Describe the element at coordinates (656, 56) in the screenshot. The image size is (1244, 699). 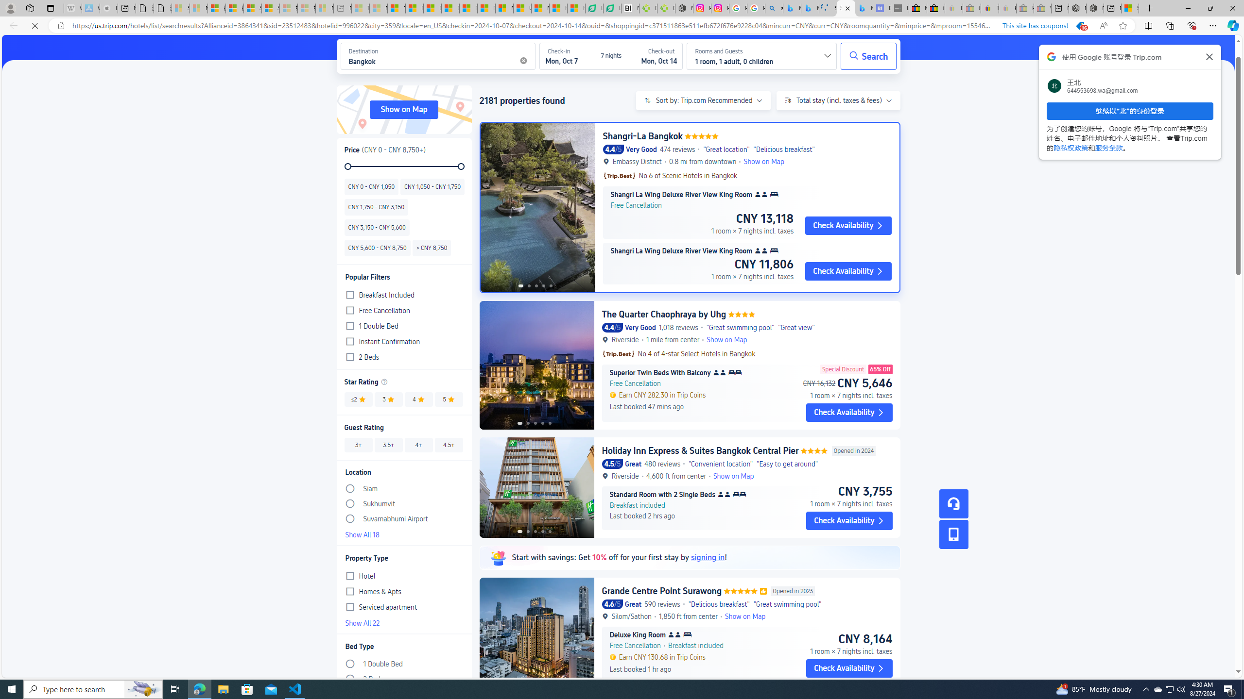
I see `Check-out` at that location.